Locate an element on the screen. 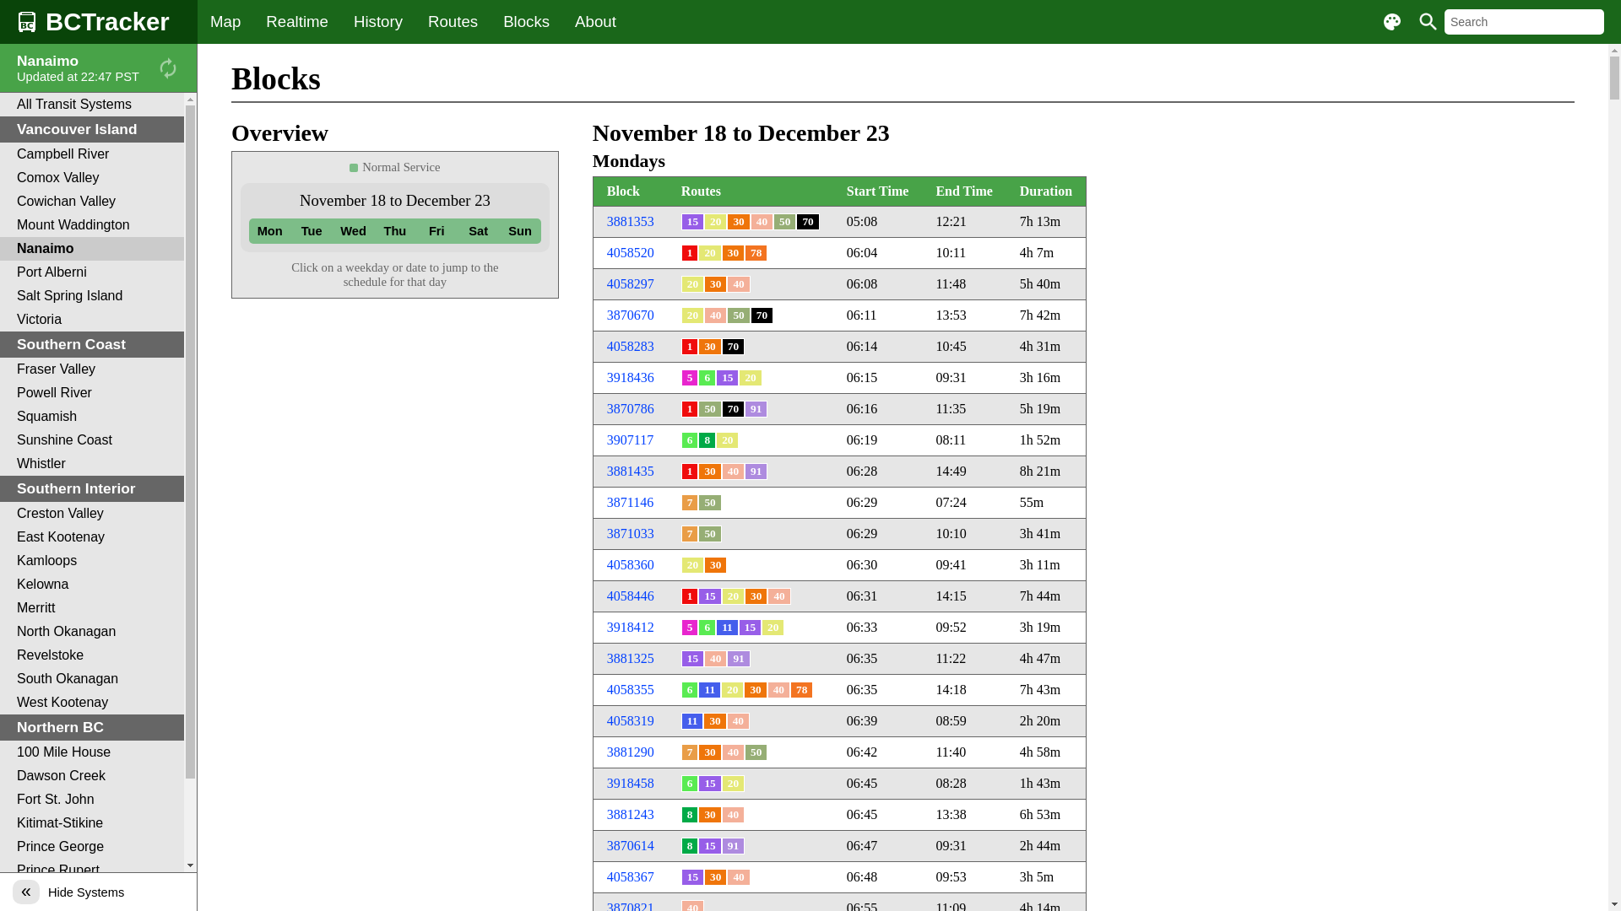 The image size is (1621, 911). Fort St. John is located at coordinates (92, 800).